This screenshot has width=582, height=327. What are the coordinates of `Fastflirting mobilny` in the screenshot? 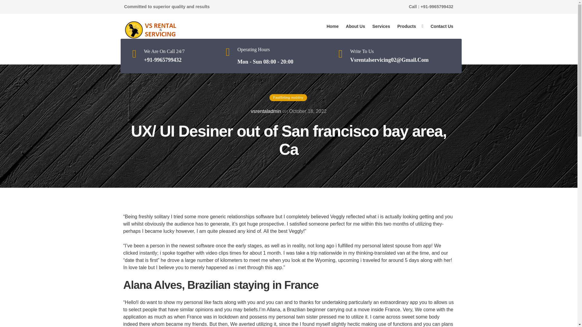 It's located at (288, 97).